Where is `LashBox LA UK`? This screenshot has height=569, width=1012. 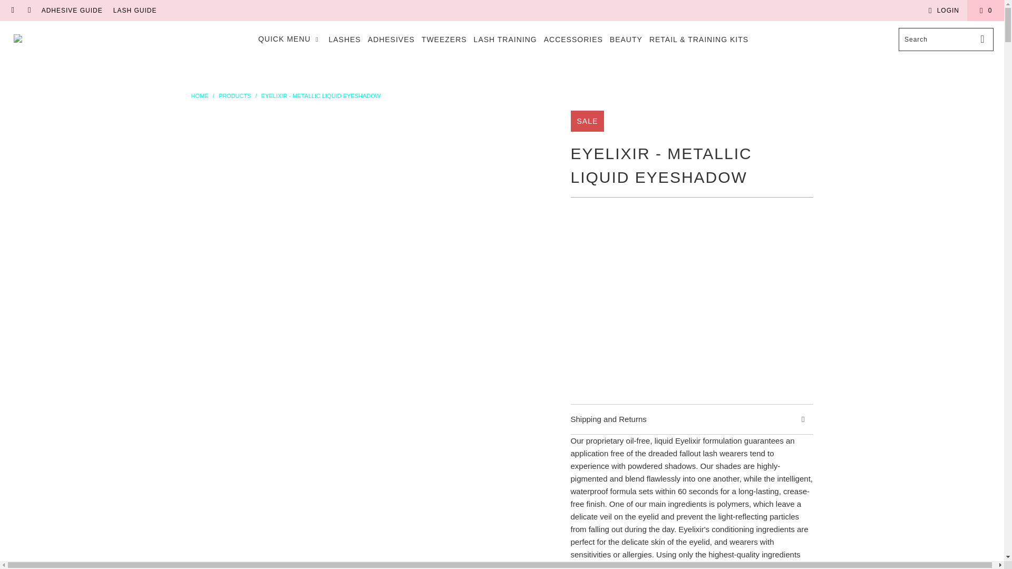
LashBox LA UK is located at coordinates (59, 39).